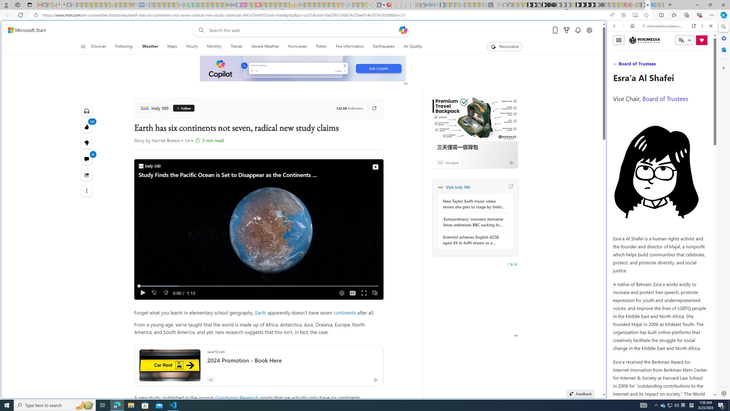 This screenshot has width=730, height=411. Describe the element at coordinates (171, 5) in the screenshot. I see `Pets - MSN - Sleeping` at that location.